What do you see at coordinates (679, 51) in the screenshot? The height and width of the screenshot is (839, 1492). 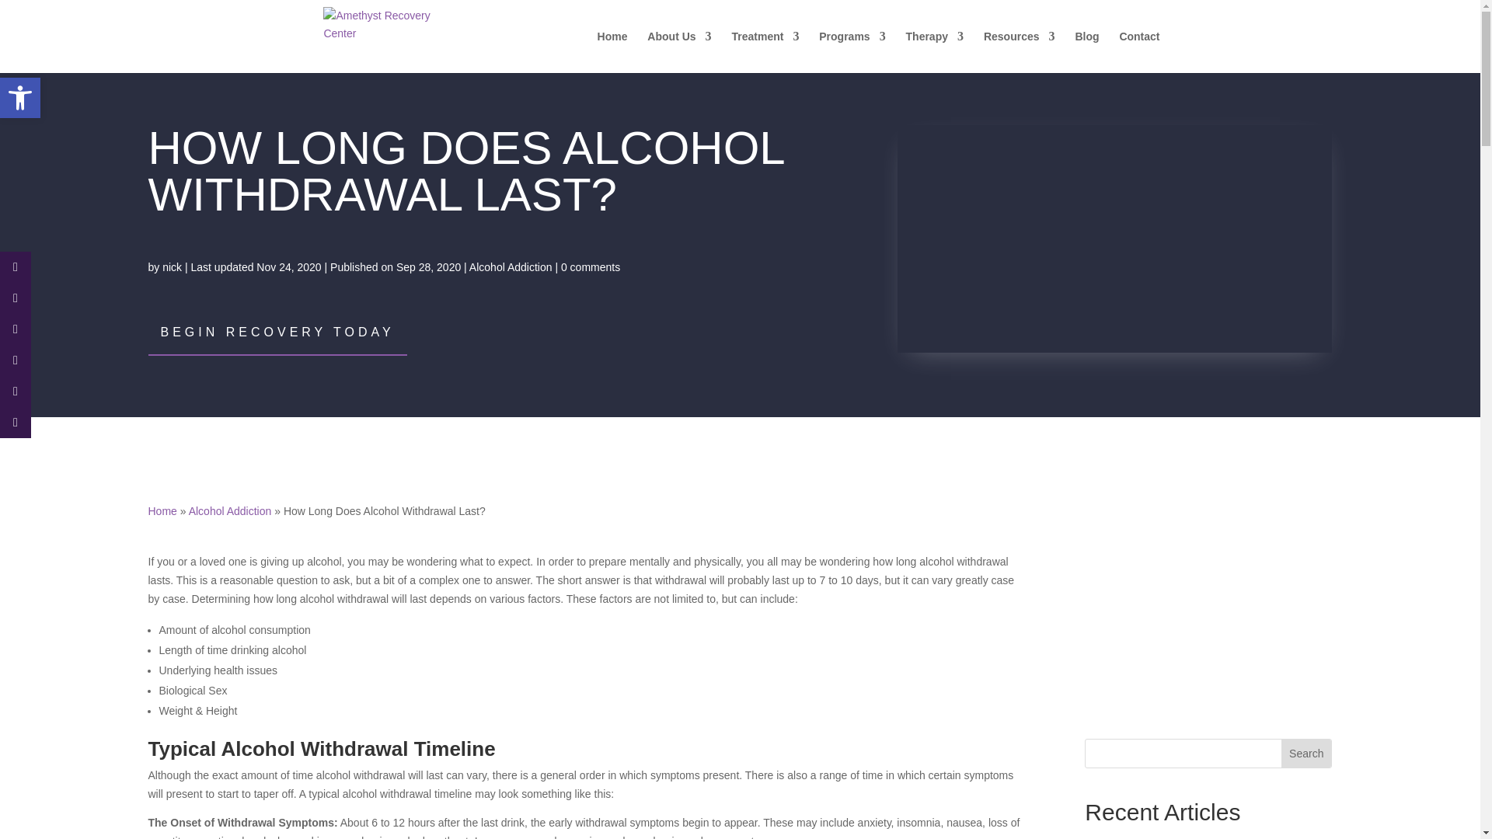 I see `About Us` at bounding box center [679, 51].